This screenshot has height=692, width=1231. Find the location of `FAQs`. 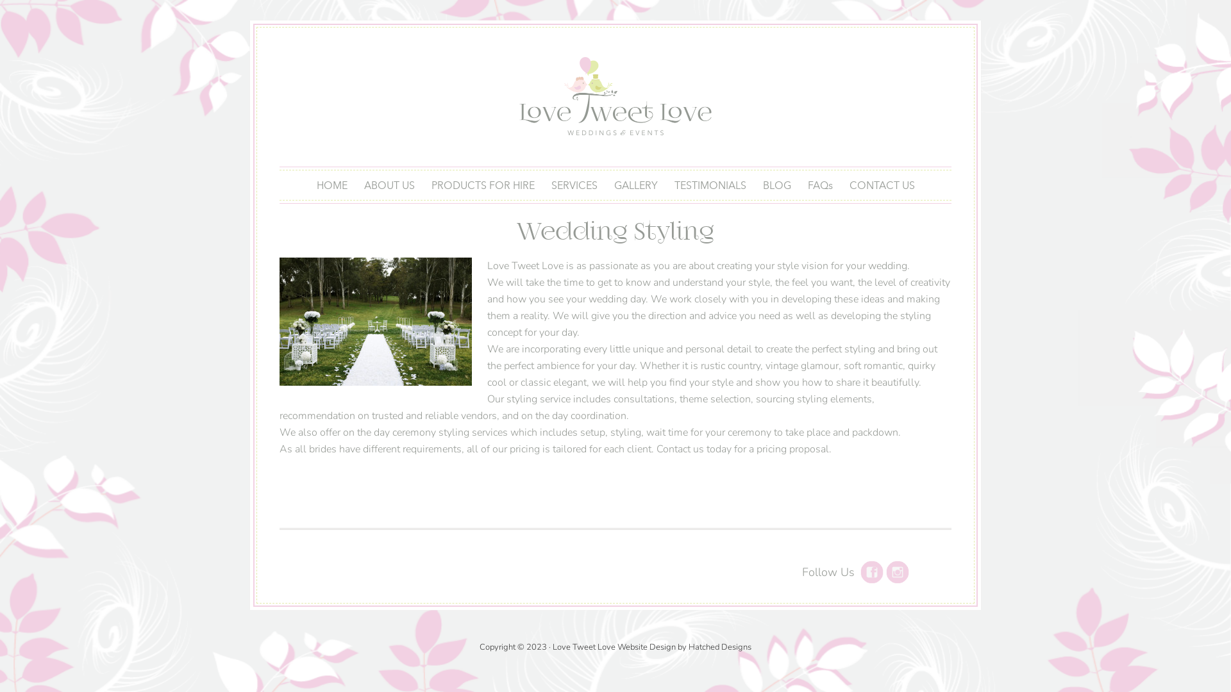

FAQs is located at coordinates (819, 185).